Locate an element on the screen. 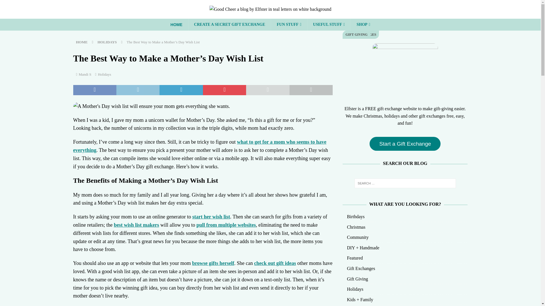 Image resolution: width=545 pixels, height=306 pixels. secret santa generator is located at coordinates (229, 24).